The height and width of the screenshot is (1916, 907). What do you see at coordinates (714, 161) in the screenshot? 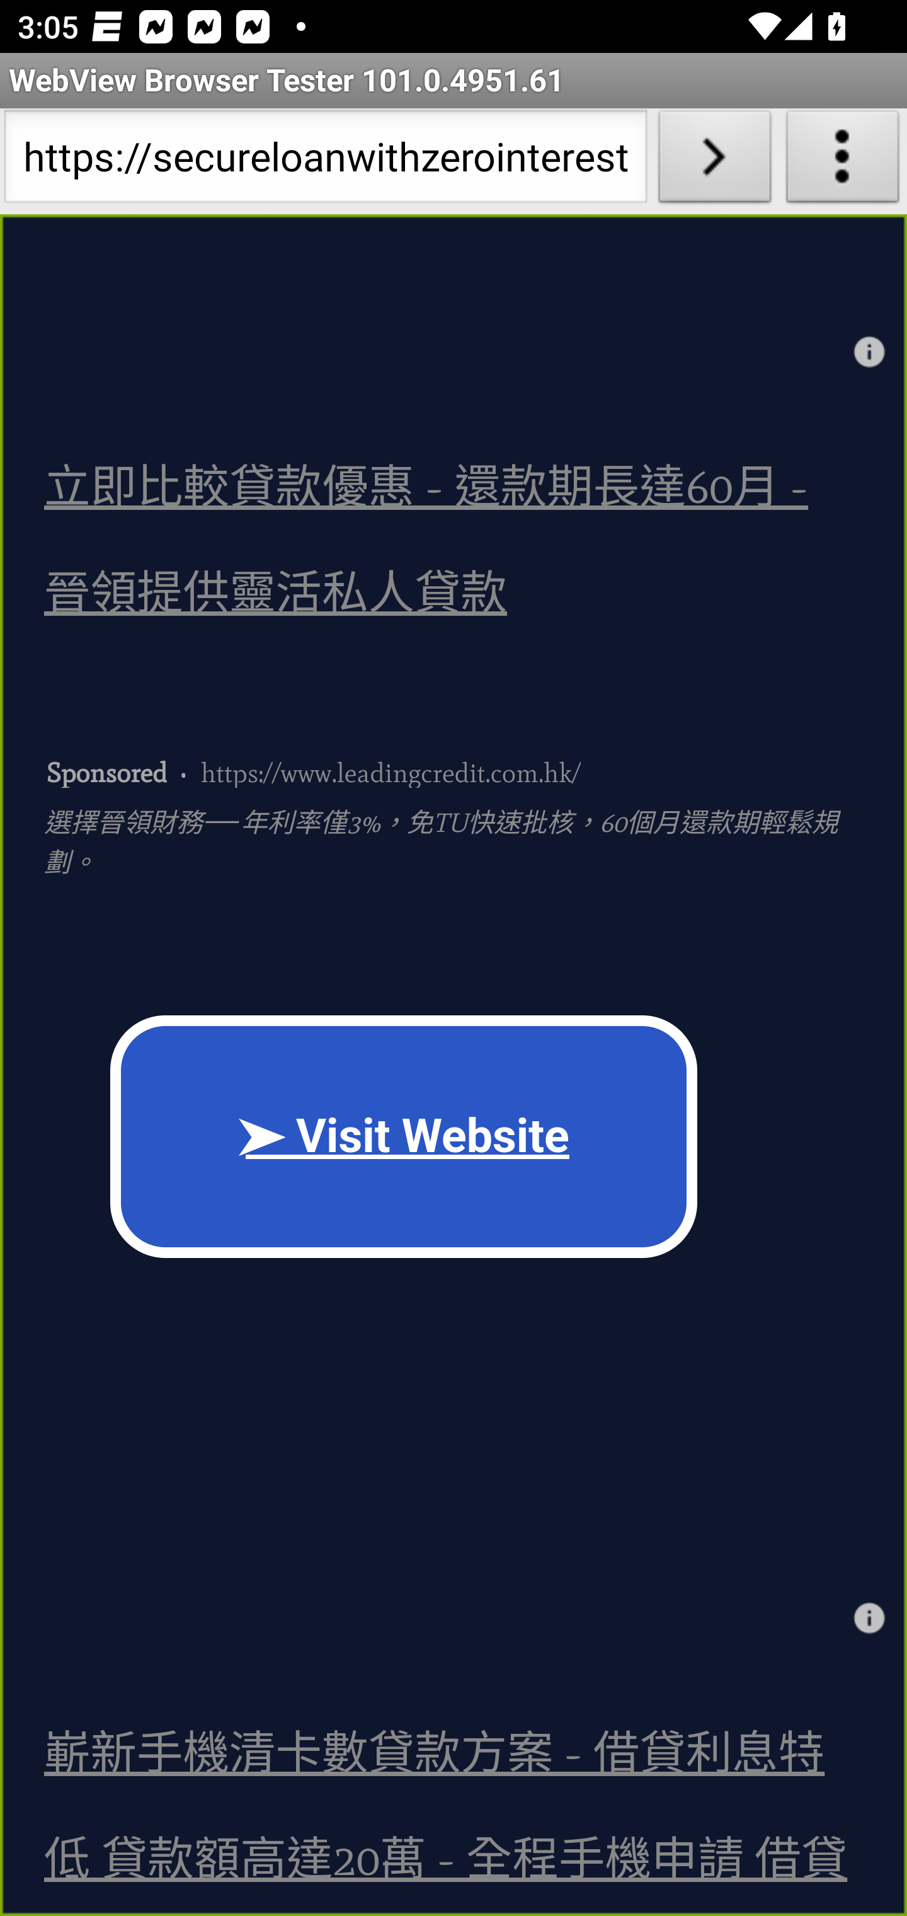
I see `Load URL` at bounding box center [714, 161].